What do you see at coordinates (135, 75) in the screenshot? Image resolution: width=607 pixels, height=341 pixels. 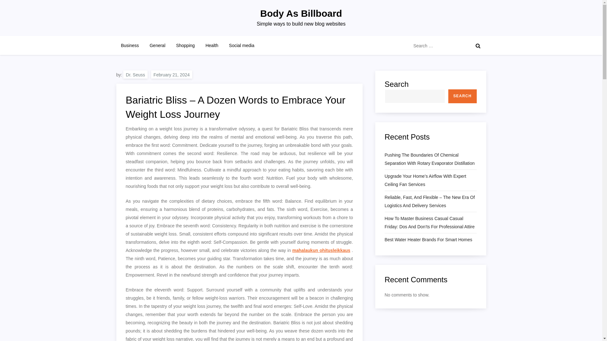 I see `Dr. Seuss` at bounding box center [135, 75].